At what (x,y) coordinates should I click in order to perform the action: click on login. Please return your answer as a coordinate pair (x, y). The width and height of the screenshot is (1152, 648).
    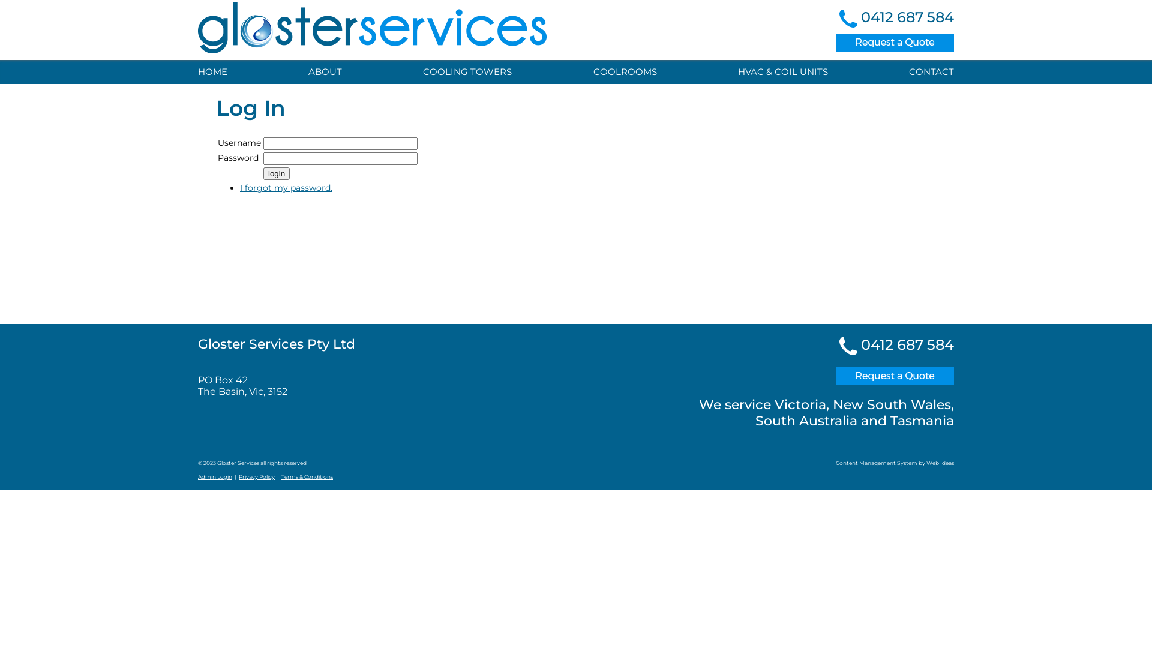
    Looking at the image, I should click on (277, 174).